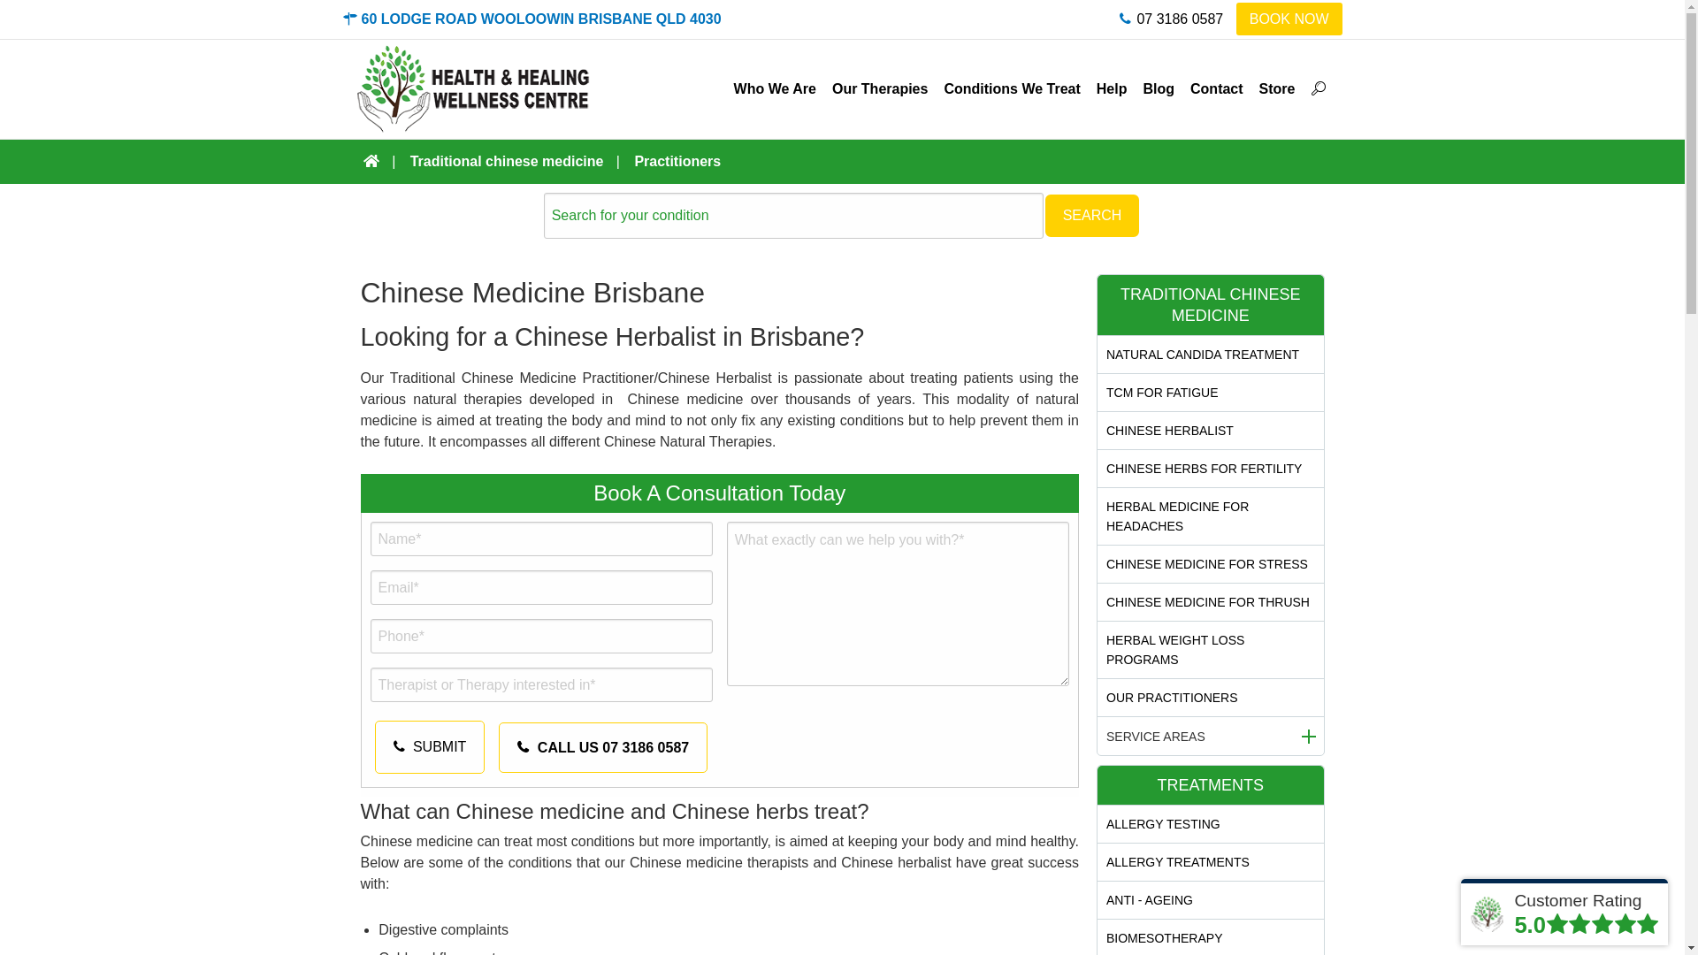 This screenshot has width=1698, height=955. I want to click on TCM FOR FATIGUE, so click(1211, 393).